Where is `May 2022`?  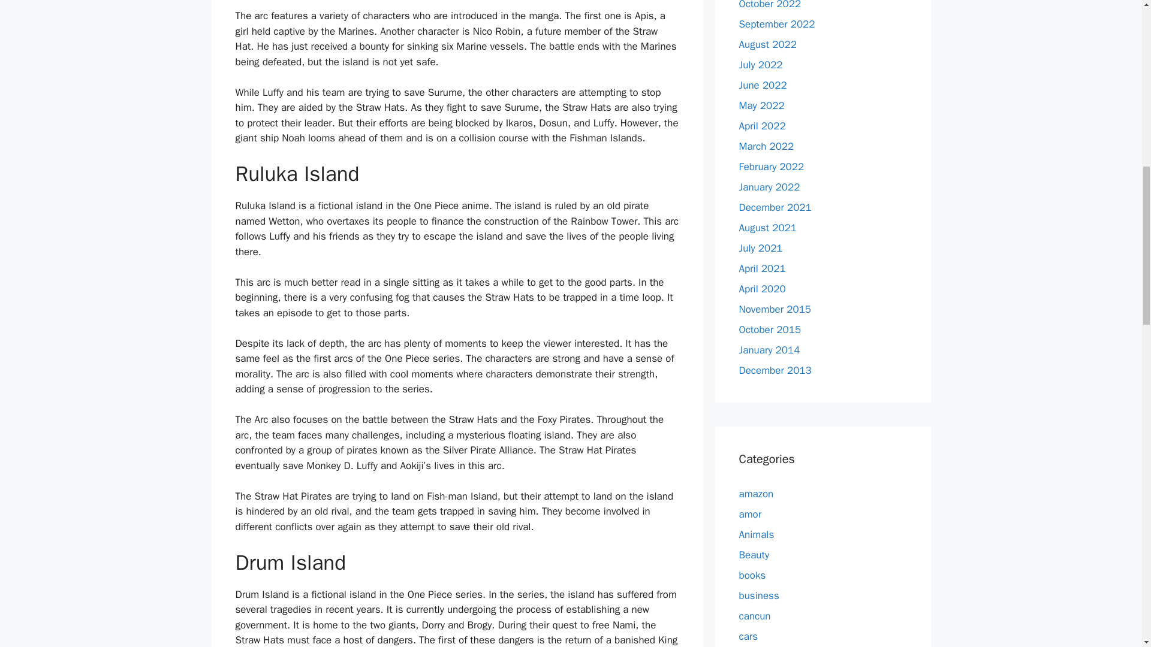
May 2022 is located at coordinates (761, 105).